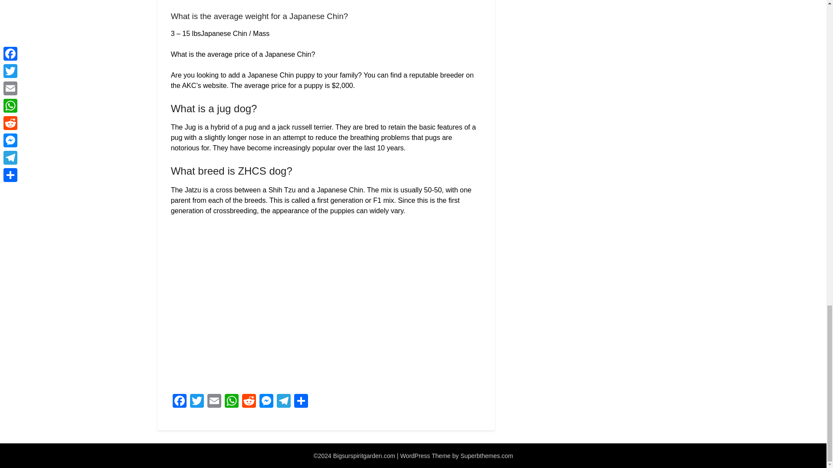 This screenshot has width=833, height=468. I want to click on Messenger, so click(266, 402).